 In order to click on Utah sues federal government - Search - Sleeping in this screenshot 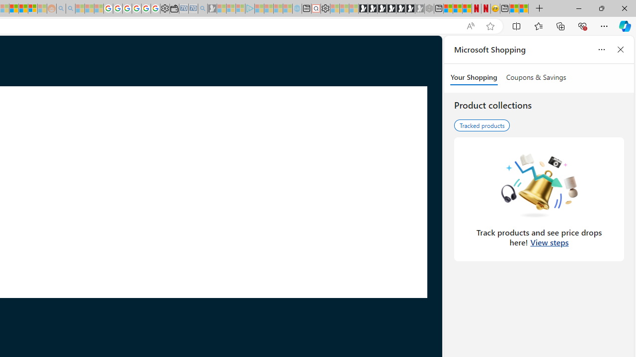, I will do `click(71, 9)`.